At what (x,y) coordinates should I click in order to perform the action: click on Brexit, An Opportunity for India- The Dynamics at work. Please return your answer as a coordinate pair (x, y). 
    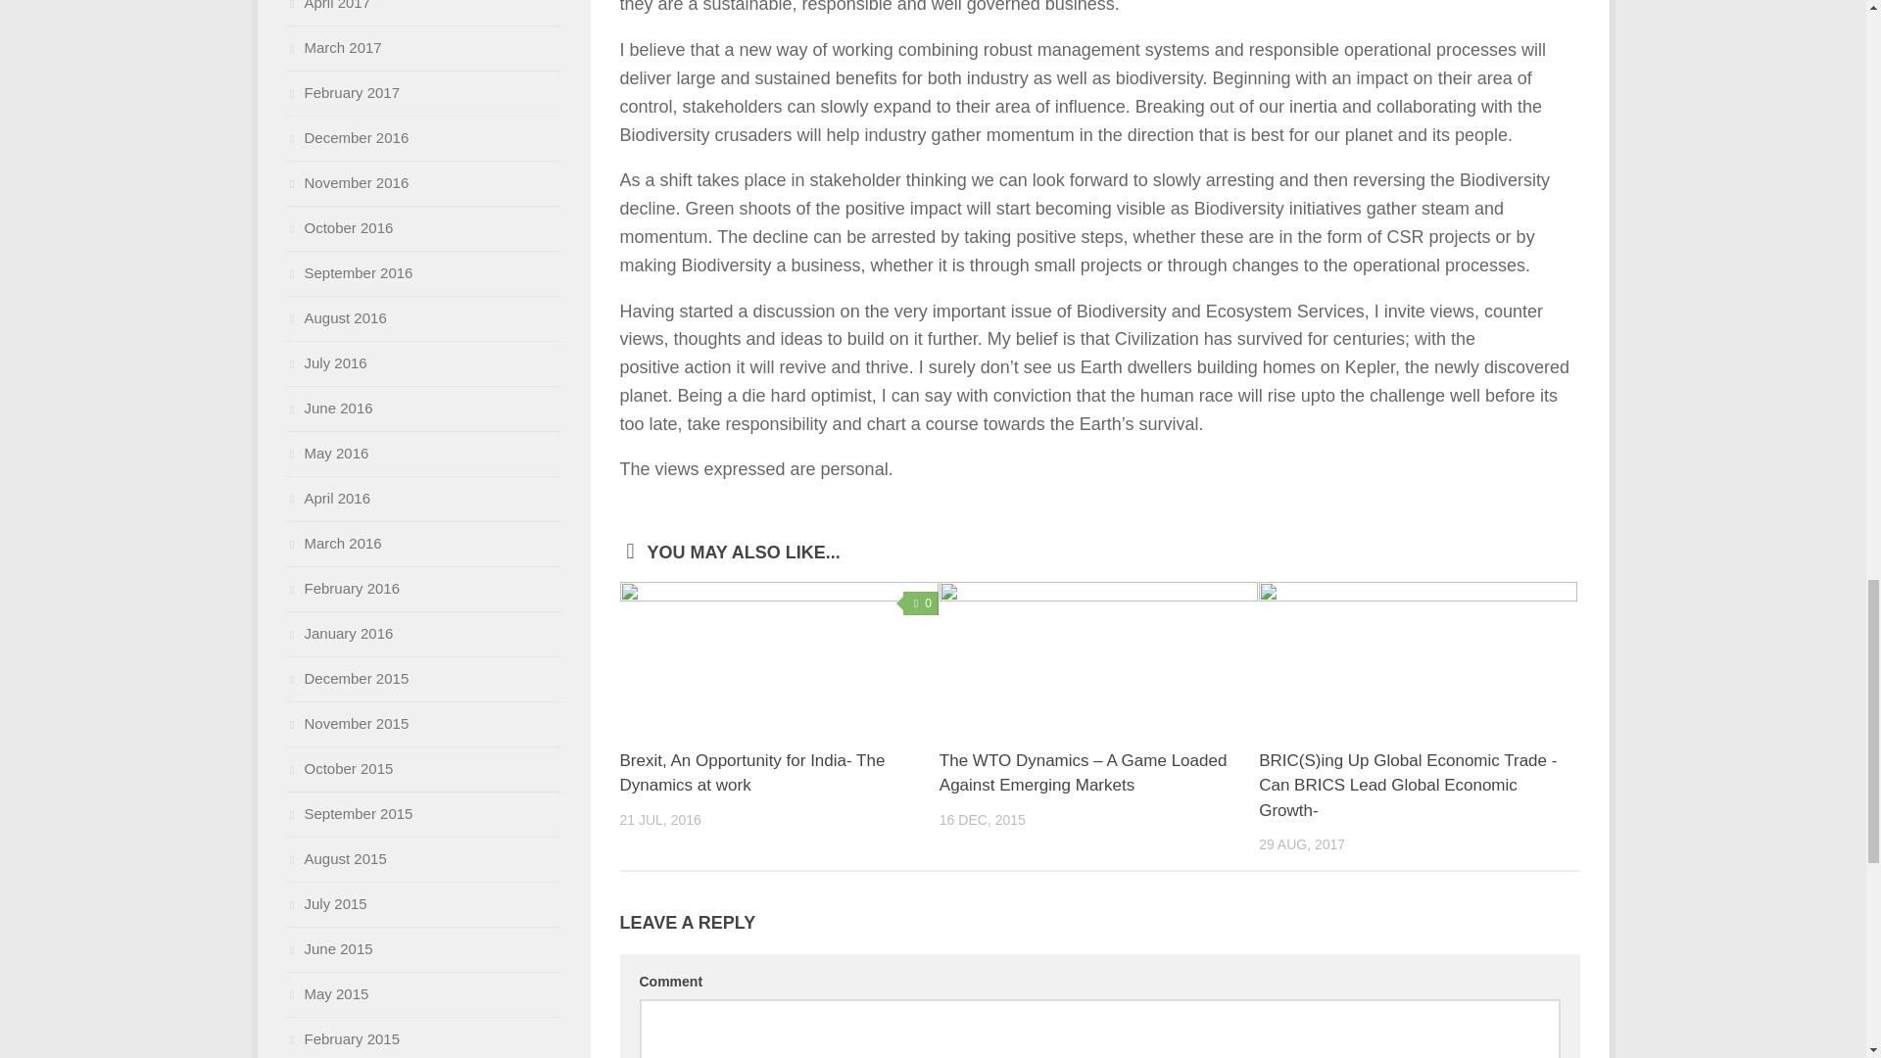
    Looking at the image, I should click on (750, 773).